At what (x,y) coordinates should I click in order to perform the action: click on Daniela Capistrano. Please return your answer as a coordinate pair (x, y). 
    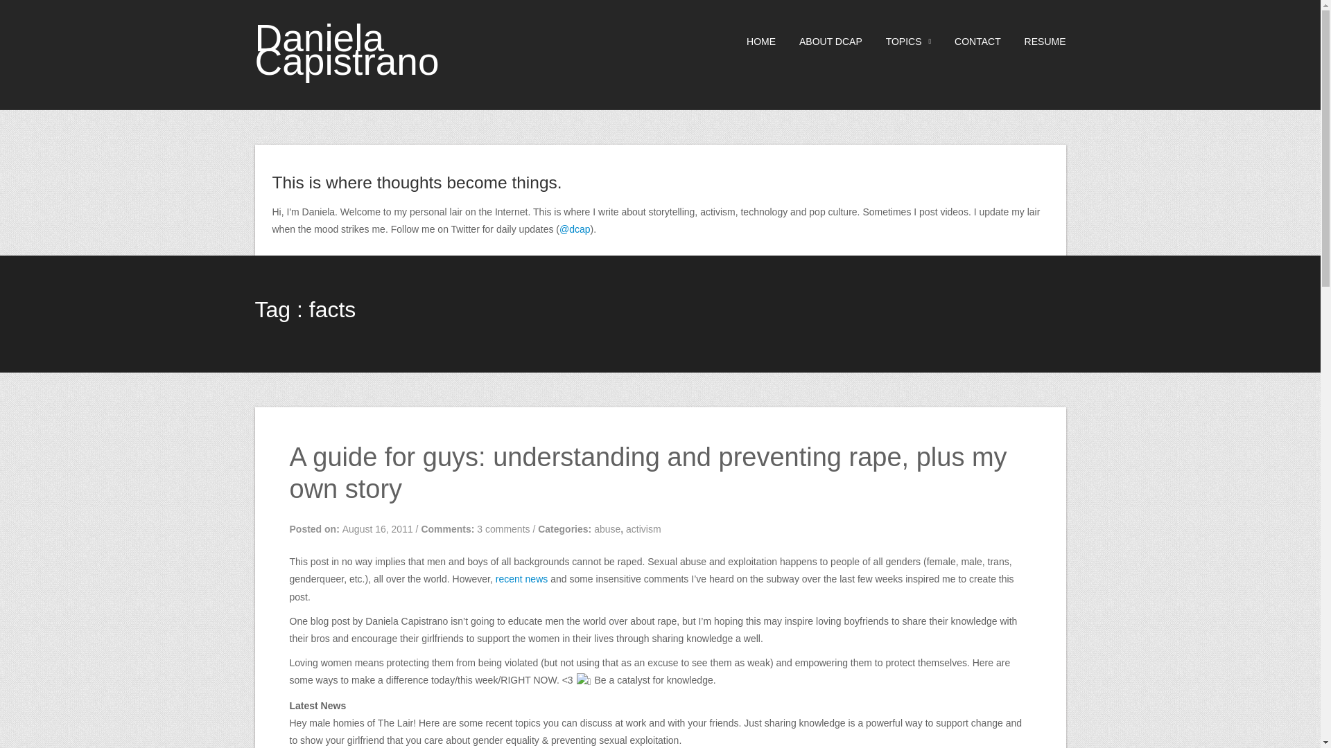
    Looking at the image, I should click on (347, 49).